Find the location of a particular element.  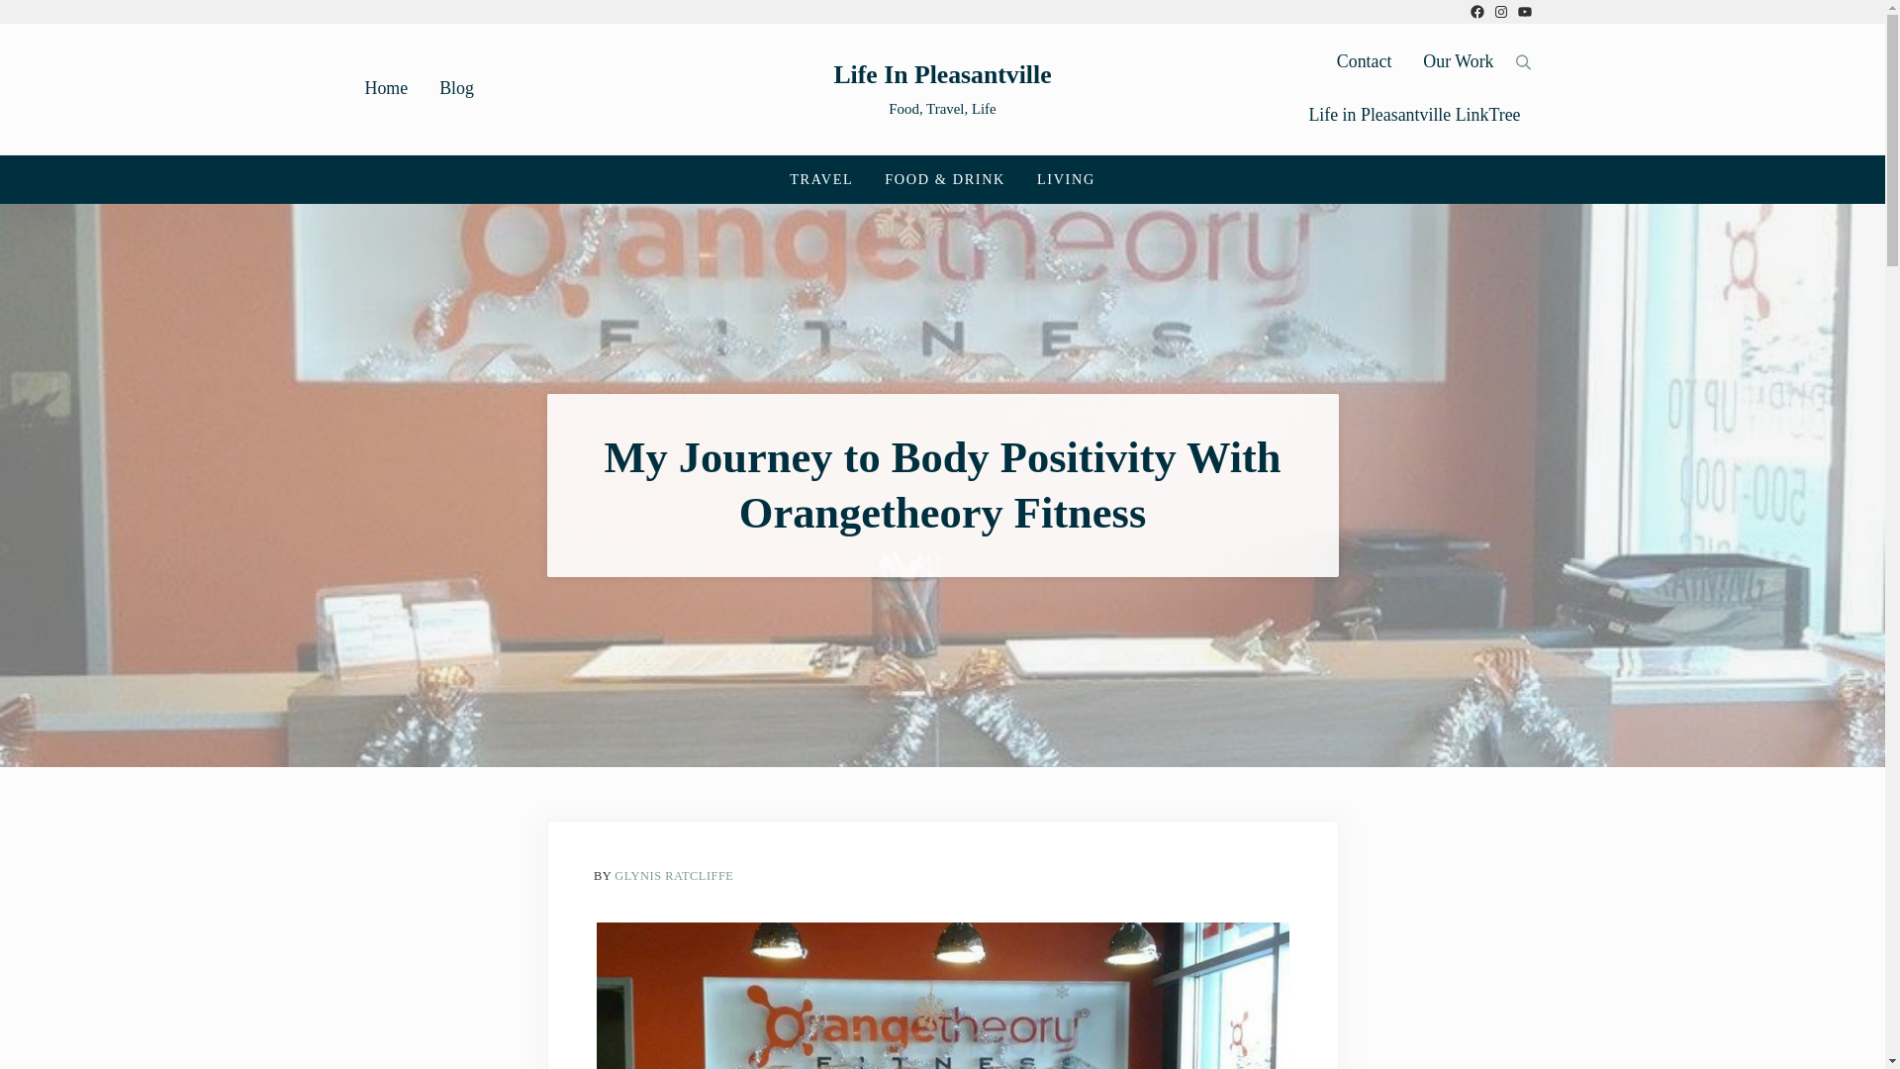

YouTube is located at coordinates (1524, 12).